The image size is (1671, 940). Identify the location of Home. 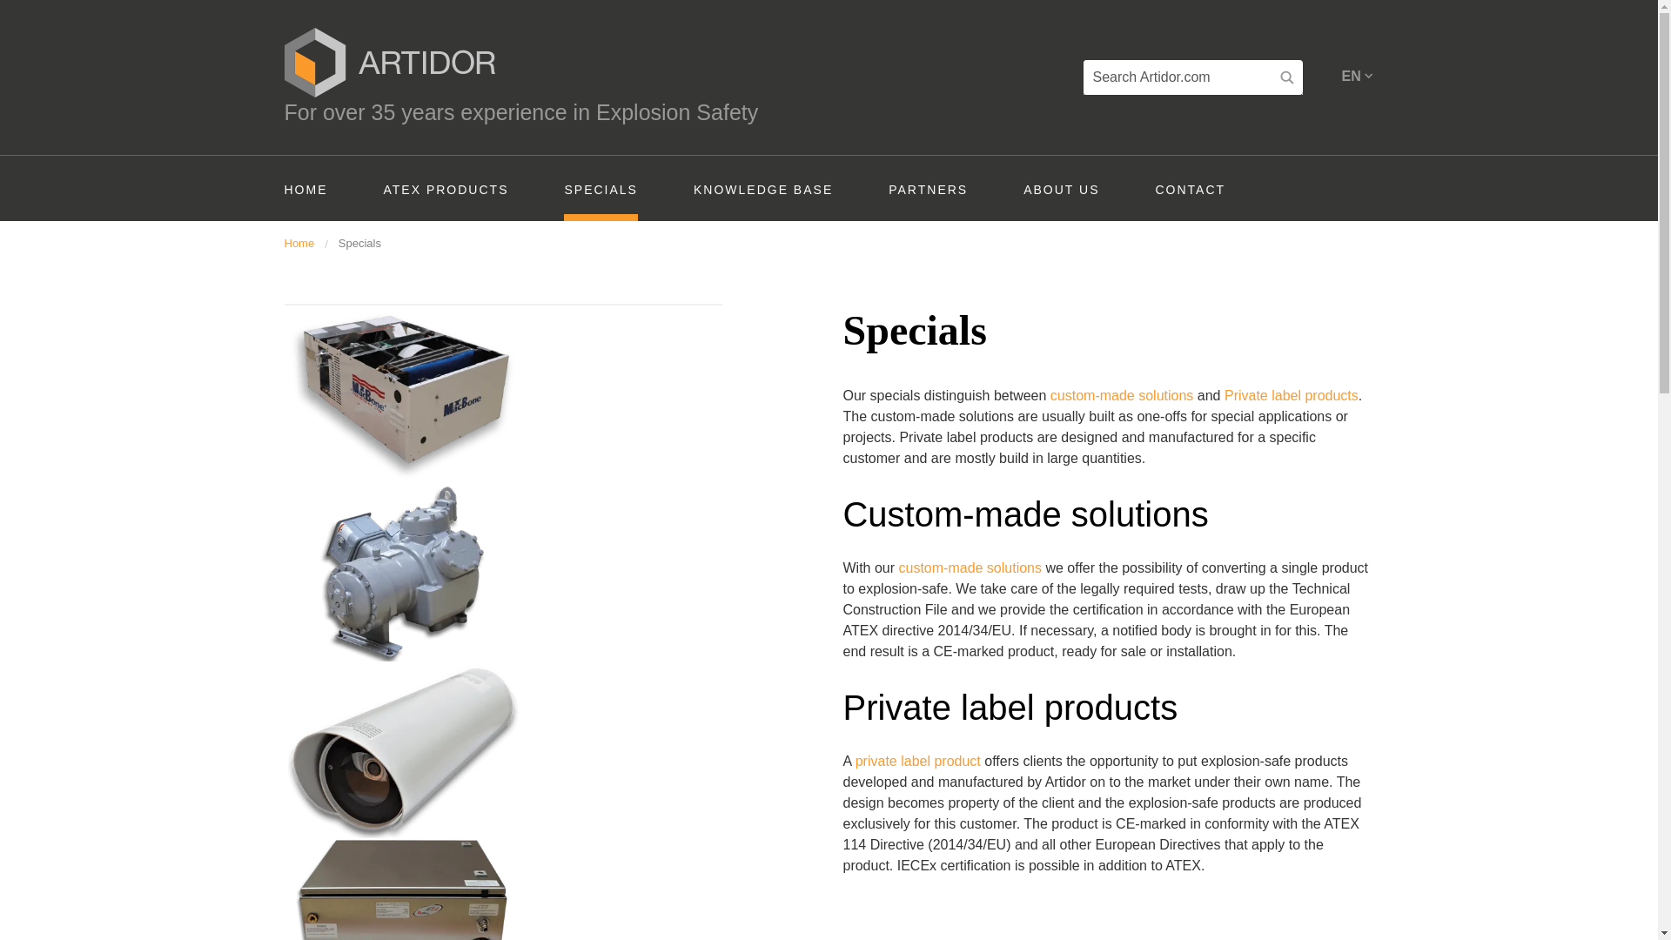
(299, 244).